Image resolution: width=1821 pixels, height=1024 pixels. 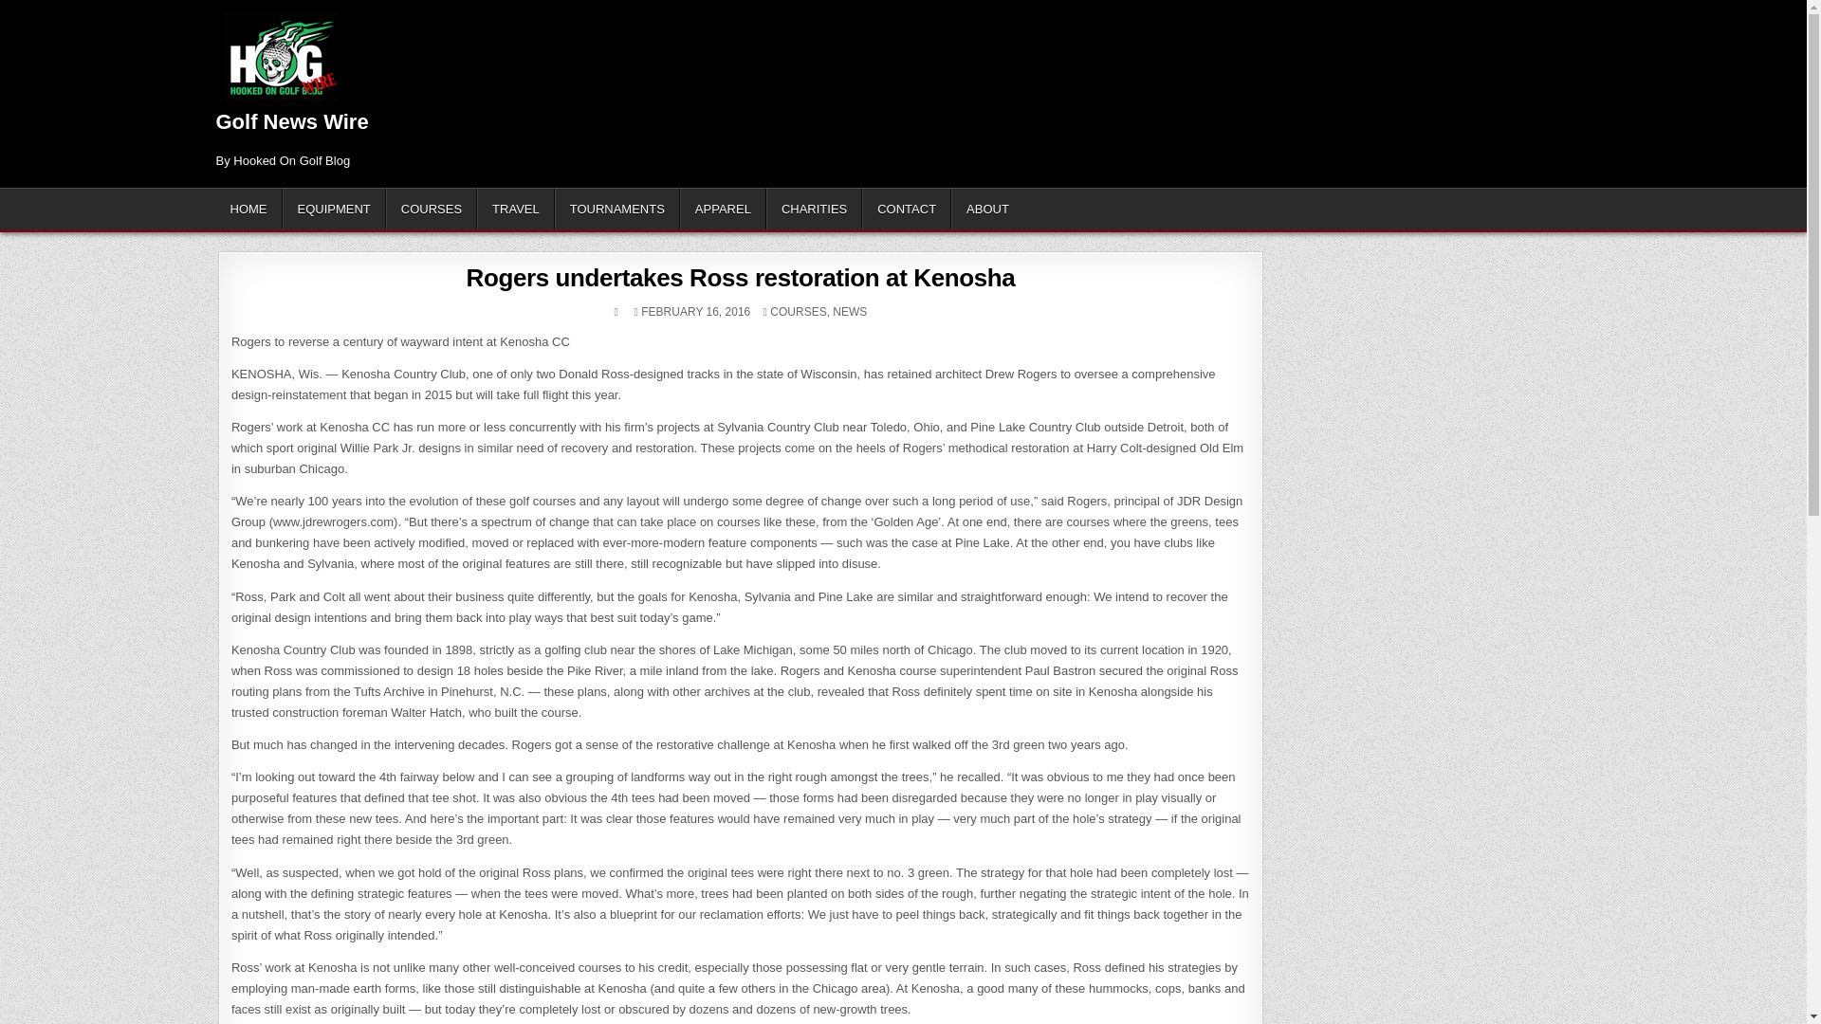 What do you see at coordinates (292, 121) in the screenshot?
I see `Golf News Wire` at bounding box center [292, 121].